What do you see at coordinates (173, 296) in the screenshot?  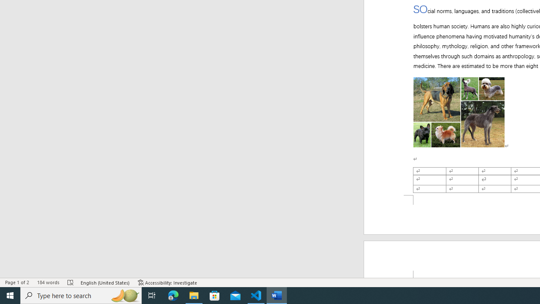 I see `Microsoft Edge` at bounding box center [173, 296].